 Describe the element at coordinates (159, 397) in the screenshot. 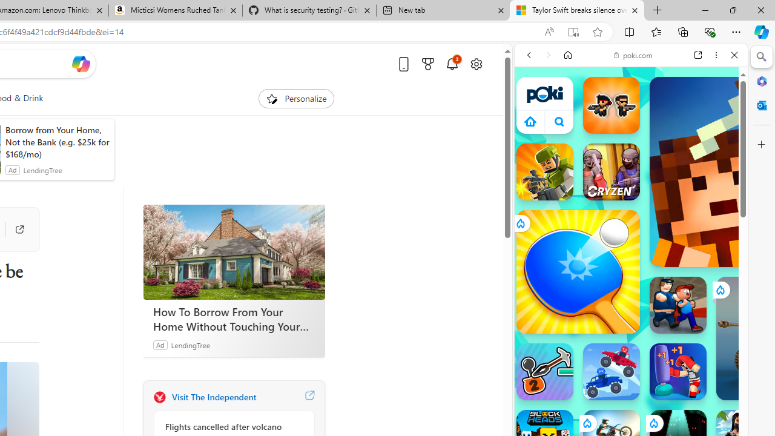

I see `The Independent` at that location.